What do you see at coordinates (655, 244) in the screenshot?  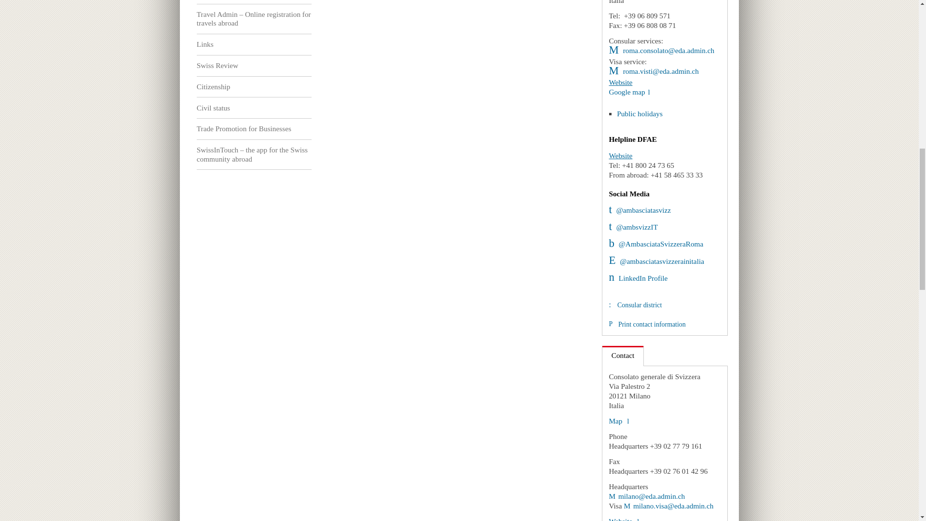 I see `External Link` at bounding box center [655, 244].